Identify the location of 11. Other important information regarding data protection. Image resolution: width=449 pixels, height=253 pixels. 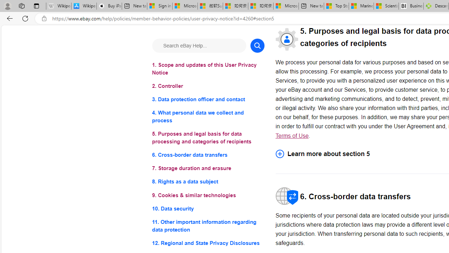
(208, 226).